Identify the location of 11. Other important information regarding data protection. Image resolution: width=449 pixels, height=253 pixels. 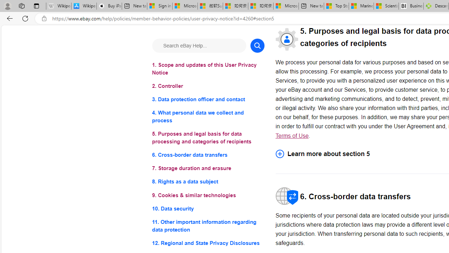
(208, 226).